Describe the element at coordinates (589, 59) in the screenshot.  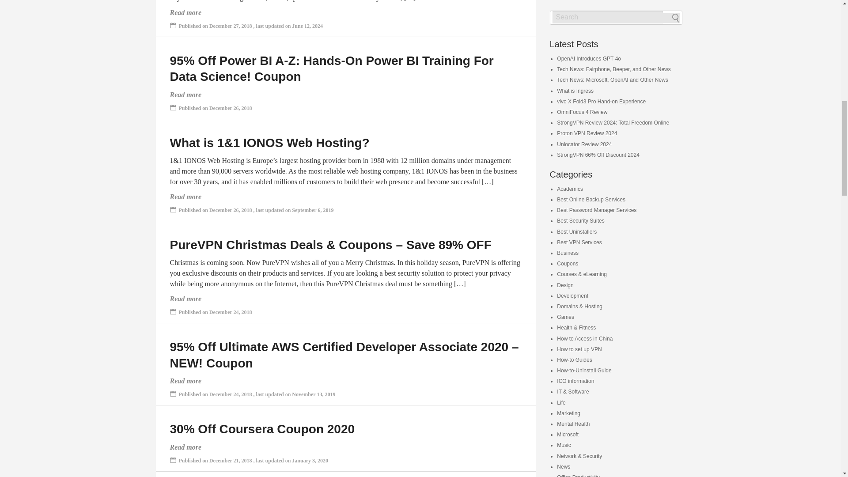
I see `OpenAI Introduces GPT-4o` at that location.